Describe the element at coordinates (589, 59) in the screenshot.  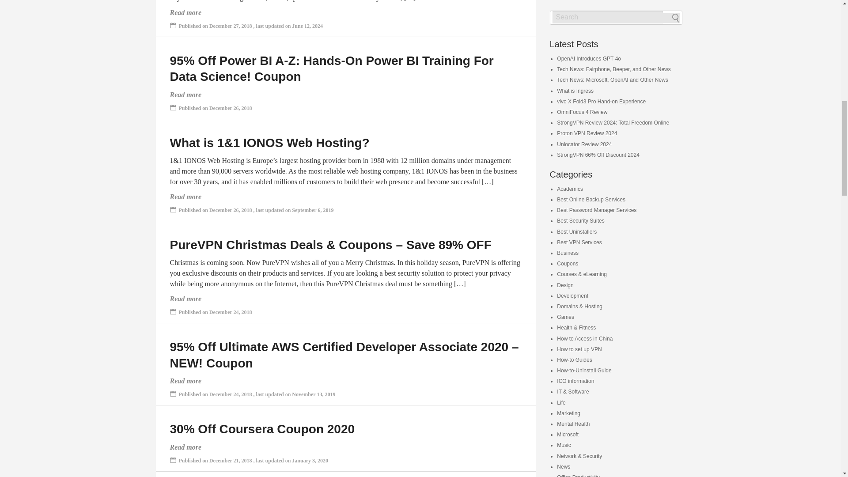
I see `OpenAI Introduces GPT-4o` at that location.